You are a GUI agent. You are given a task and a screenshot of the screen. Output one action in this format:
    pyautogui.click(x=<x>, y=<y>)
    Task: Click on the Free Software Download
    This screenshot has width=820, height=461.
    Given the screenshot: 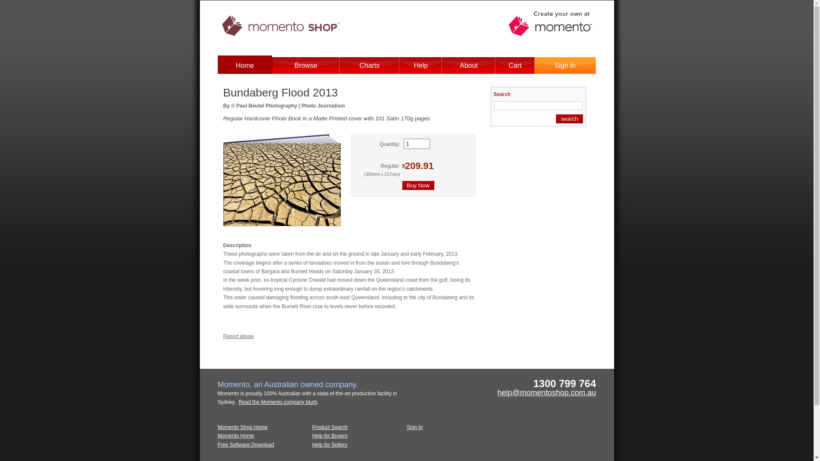 What is the action you would take?
    pyautogui.click(x=246, y=445)
    